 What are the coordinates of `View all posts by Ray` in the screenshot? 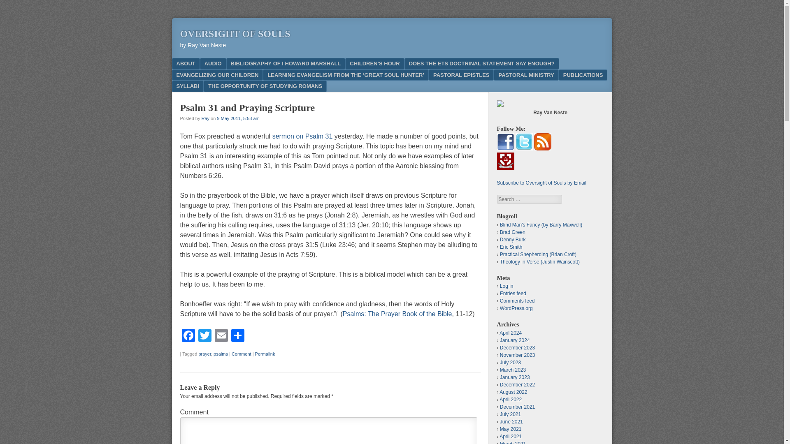 It's located at (205, 118).